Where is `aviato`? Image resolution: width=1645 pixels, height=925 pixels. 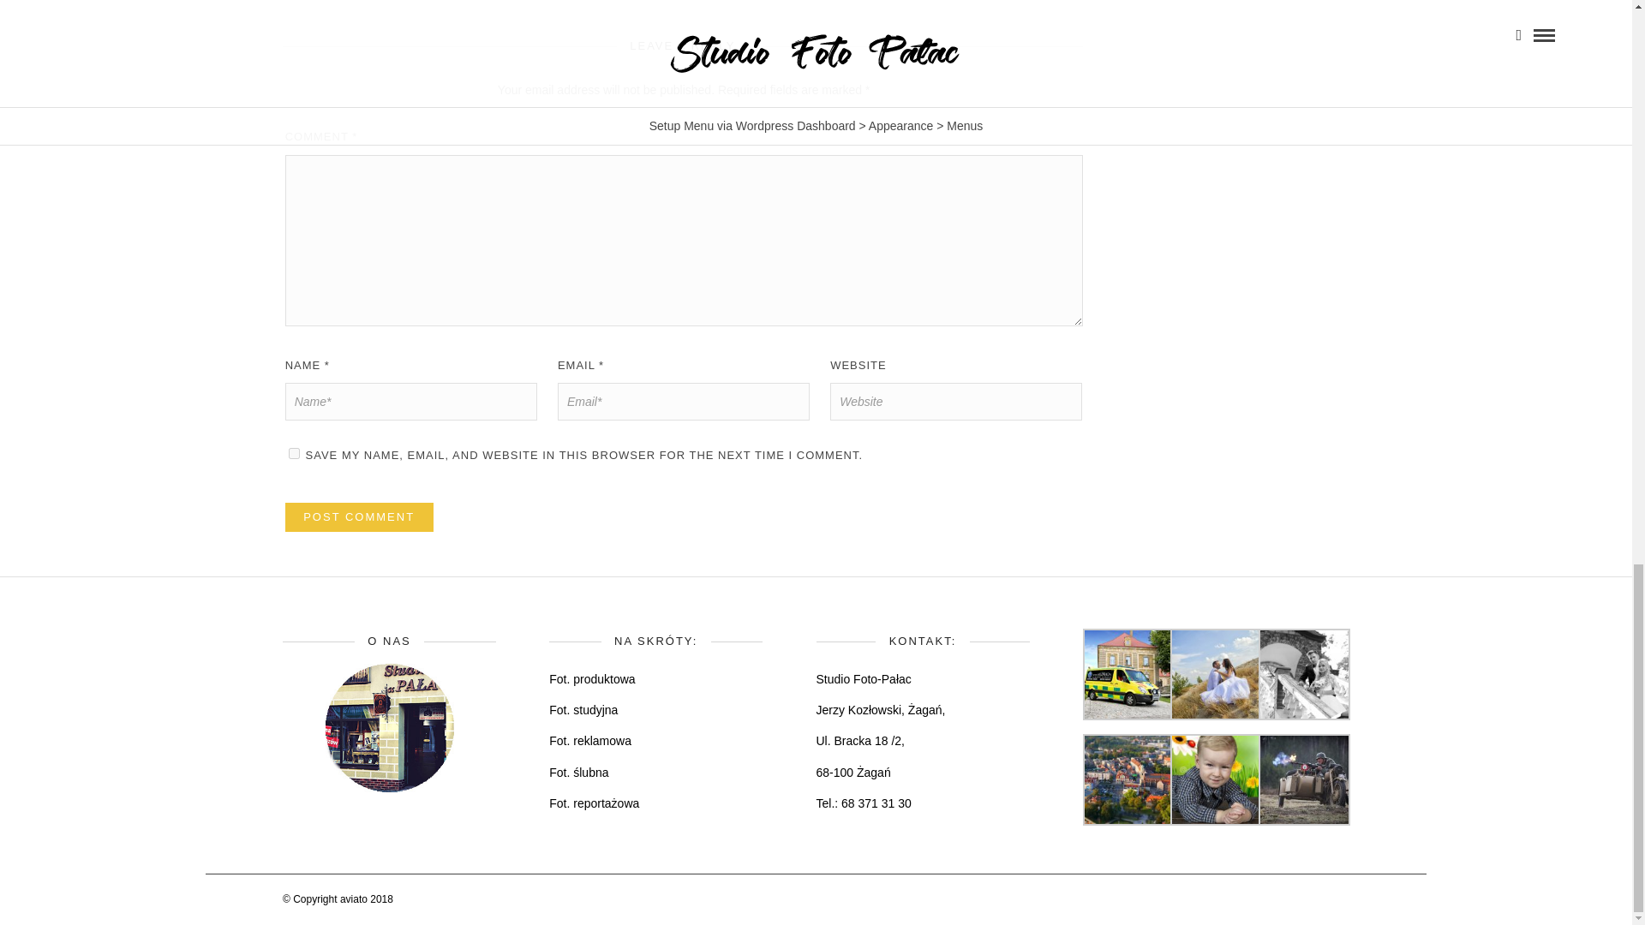
aviato is located at coordinates (355, 899).